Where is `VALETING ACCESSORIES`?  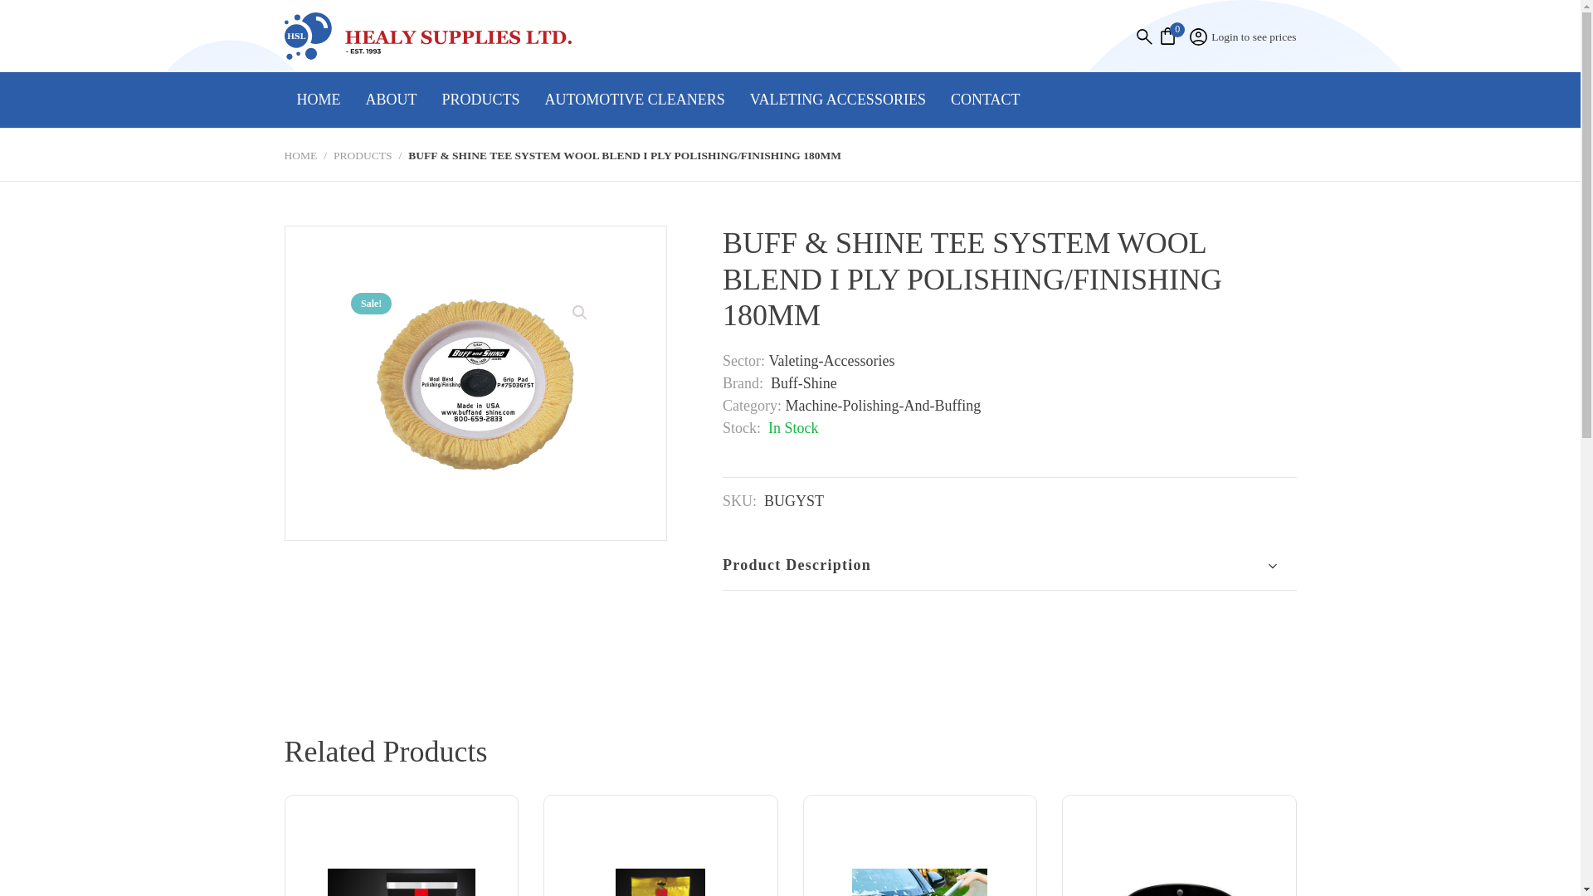
VALETING ACCESSORIES is located at coordinates (837, 100).